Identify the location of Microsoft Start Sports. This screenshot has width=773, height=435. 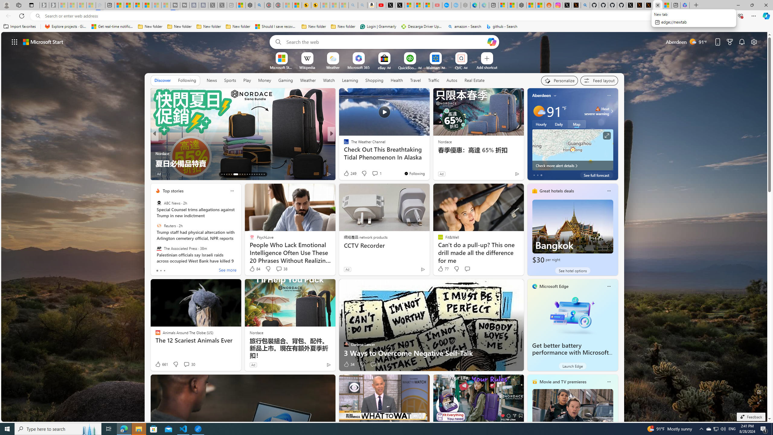
(281, 67).